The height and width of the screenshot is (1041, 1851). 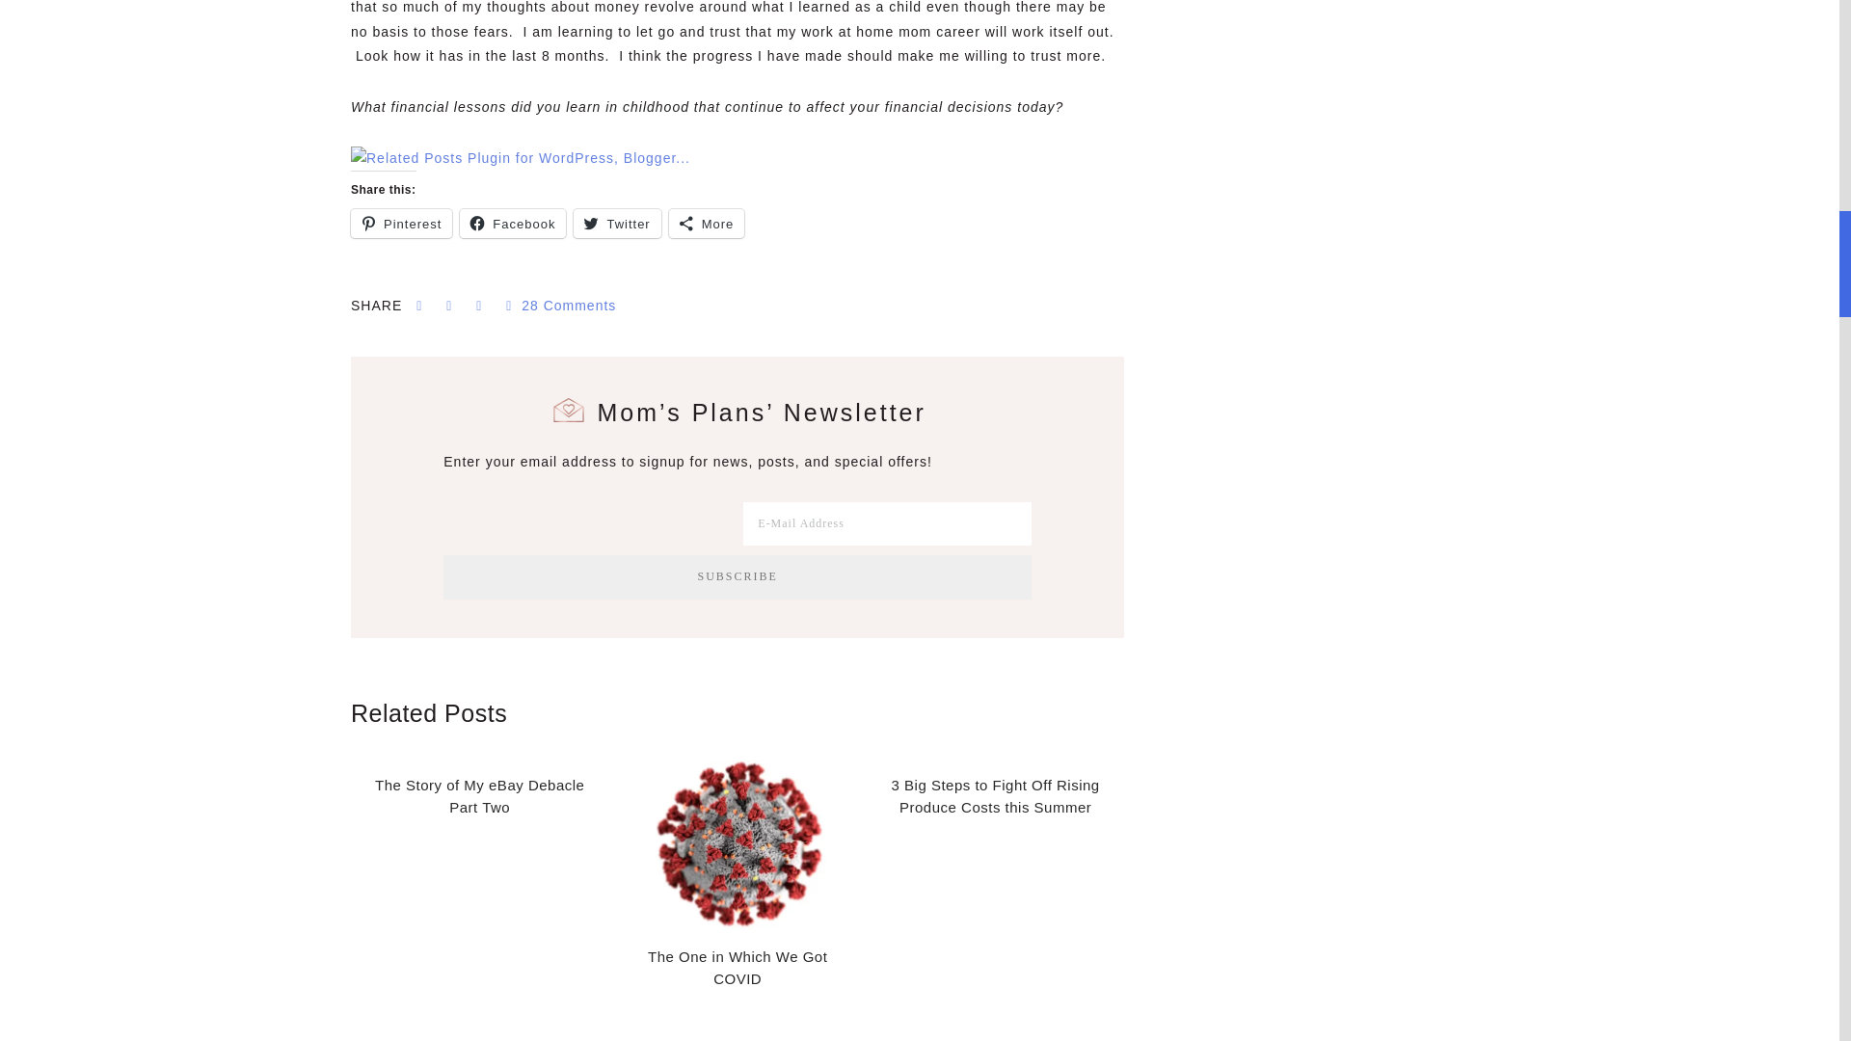 I want to click on Subscribe, so click(x=737, y=576).